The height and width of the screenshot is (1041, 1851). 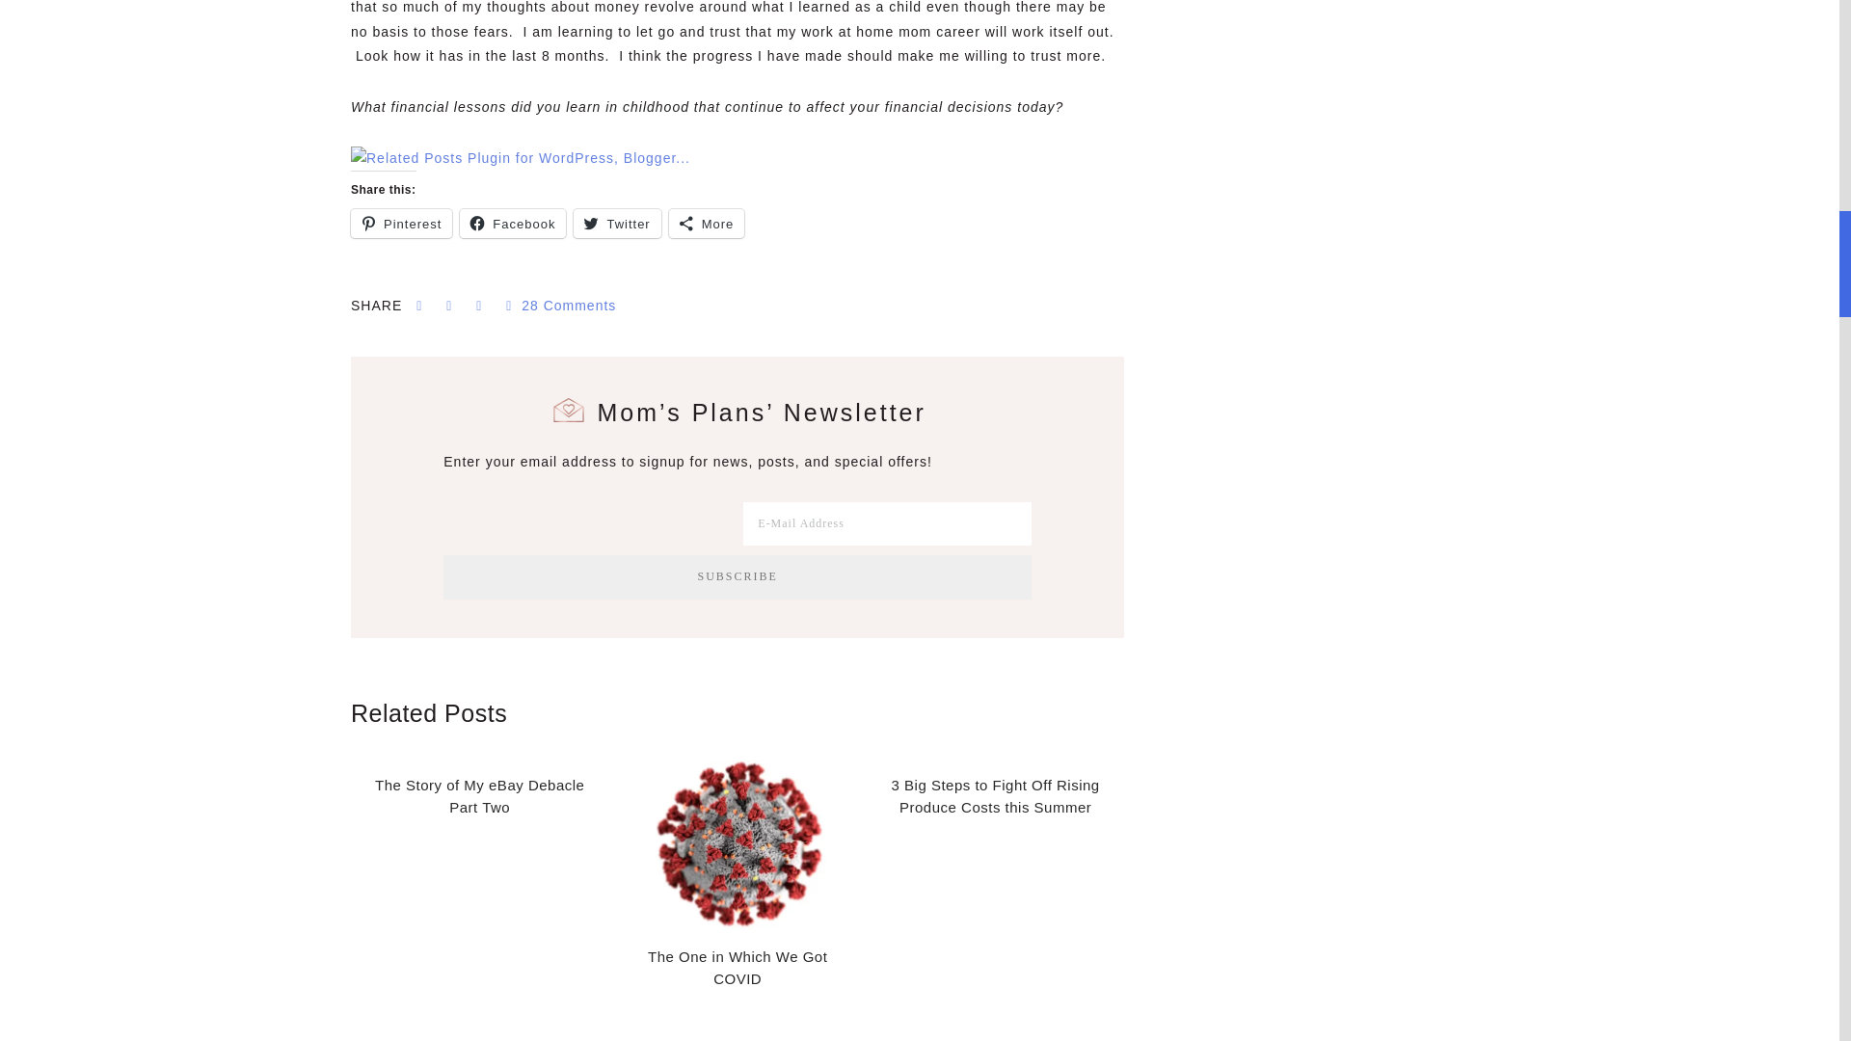 I want to click on Subscribe, so click(x=737, y=576).